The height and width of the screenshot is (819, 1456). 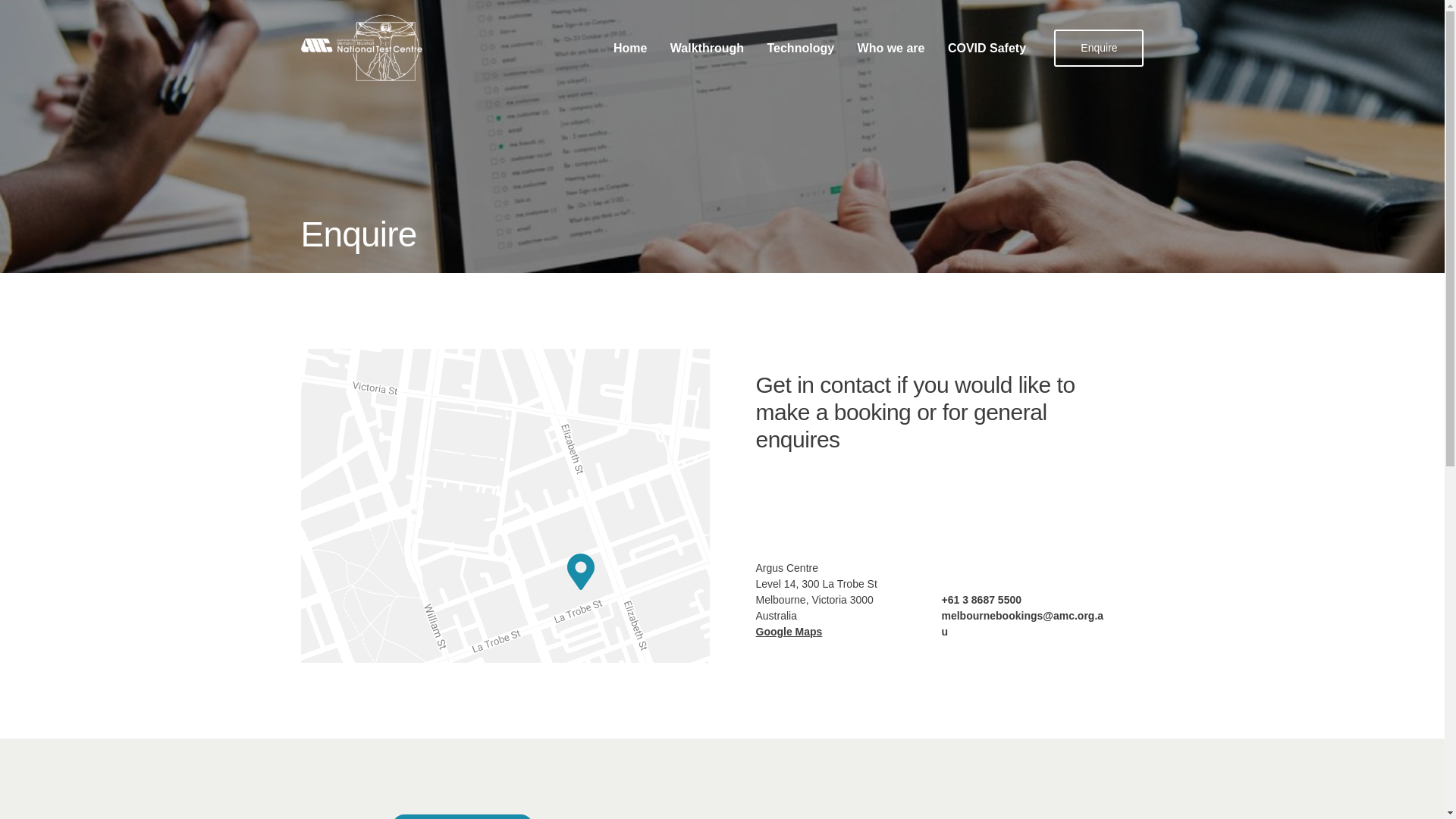 I want to click on Who we are, so click(x=892, y=49).